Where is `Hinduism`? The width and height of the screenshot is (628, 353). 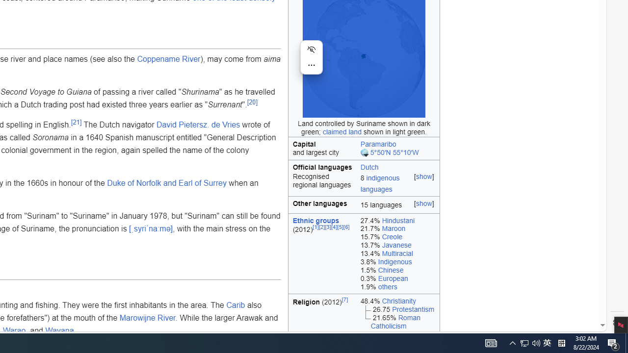 Hinduism is located at coordinates (396, 334).